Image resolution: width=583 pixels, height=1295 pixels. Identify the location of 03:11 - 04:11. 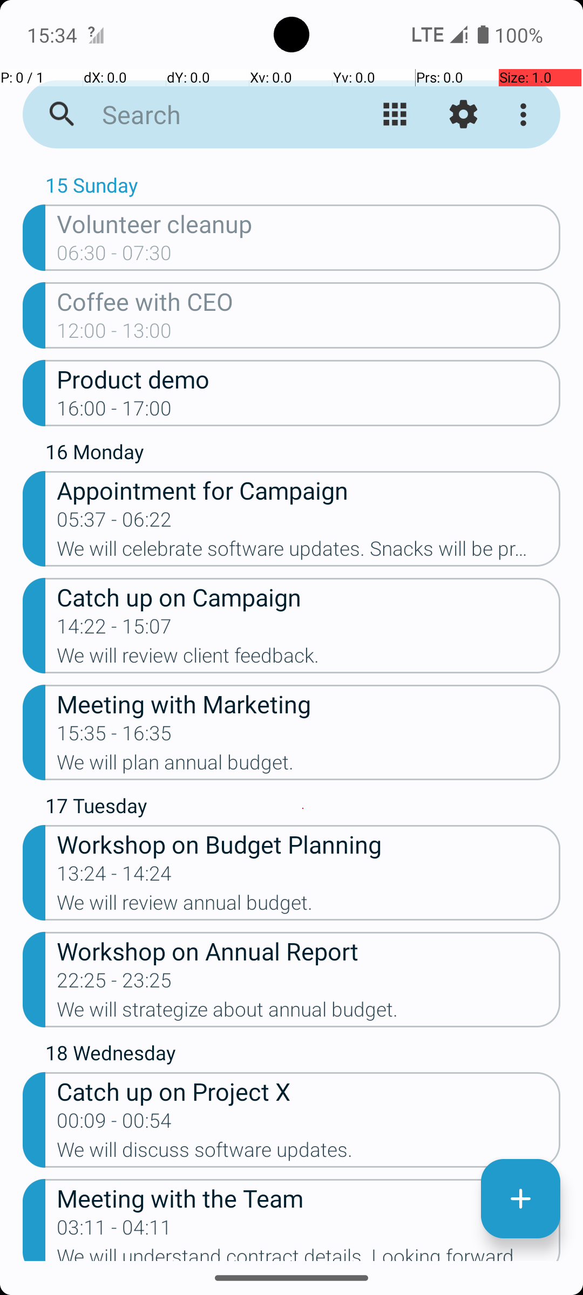
(114, 1231).